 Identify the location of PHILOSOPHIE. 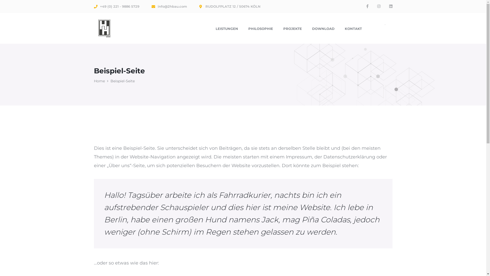
(260, 28).